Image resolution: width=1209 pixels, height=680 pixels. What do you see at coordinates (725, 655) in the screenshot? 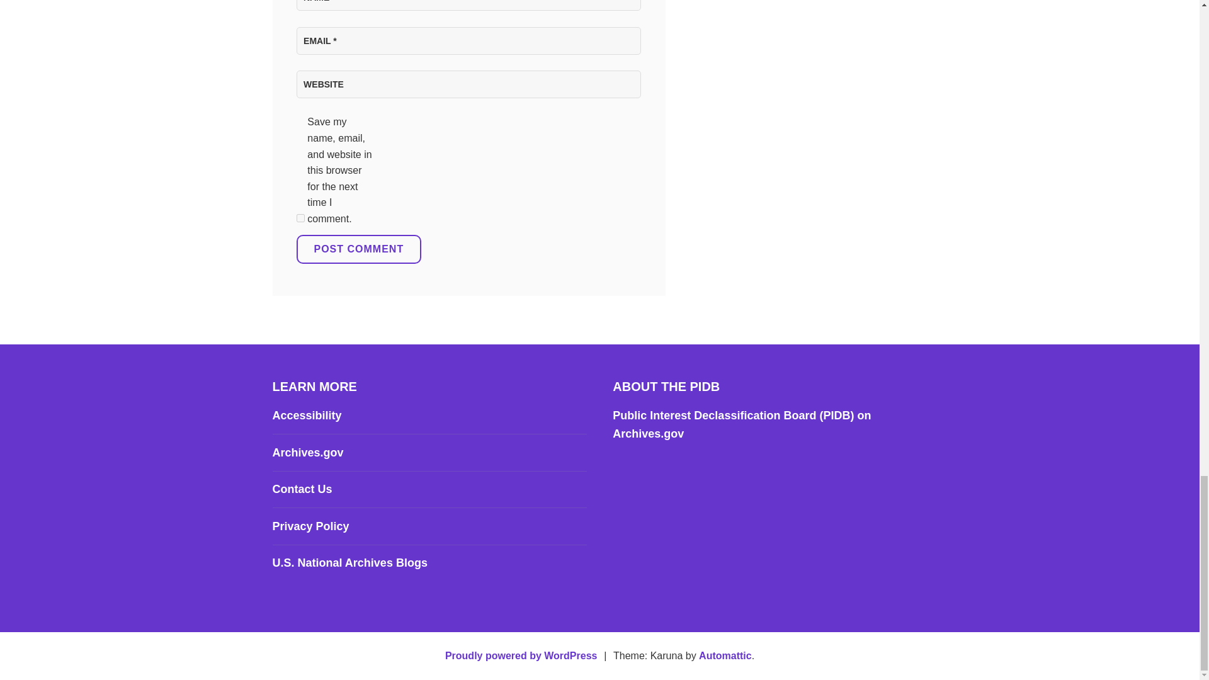
I see `Automattic` at bounding box center [725, 655].